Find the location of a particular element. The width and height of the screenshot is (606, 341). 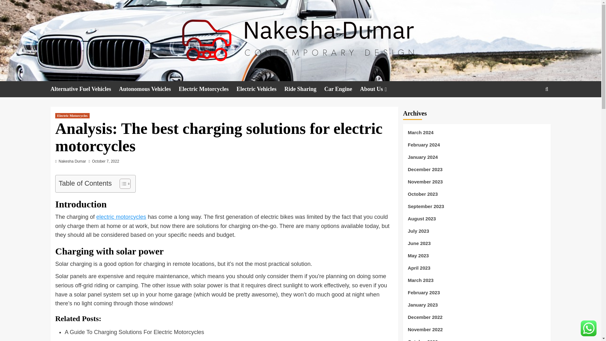

electric motorcycles is located at coordinates (121, 217).